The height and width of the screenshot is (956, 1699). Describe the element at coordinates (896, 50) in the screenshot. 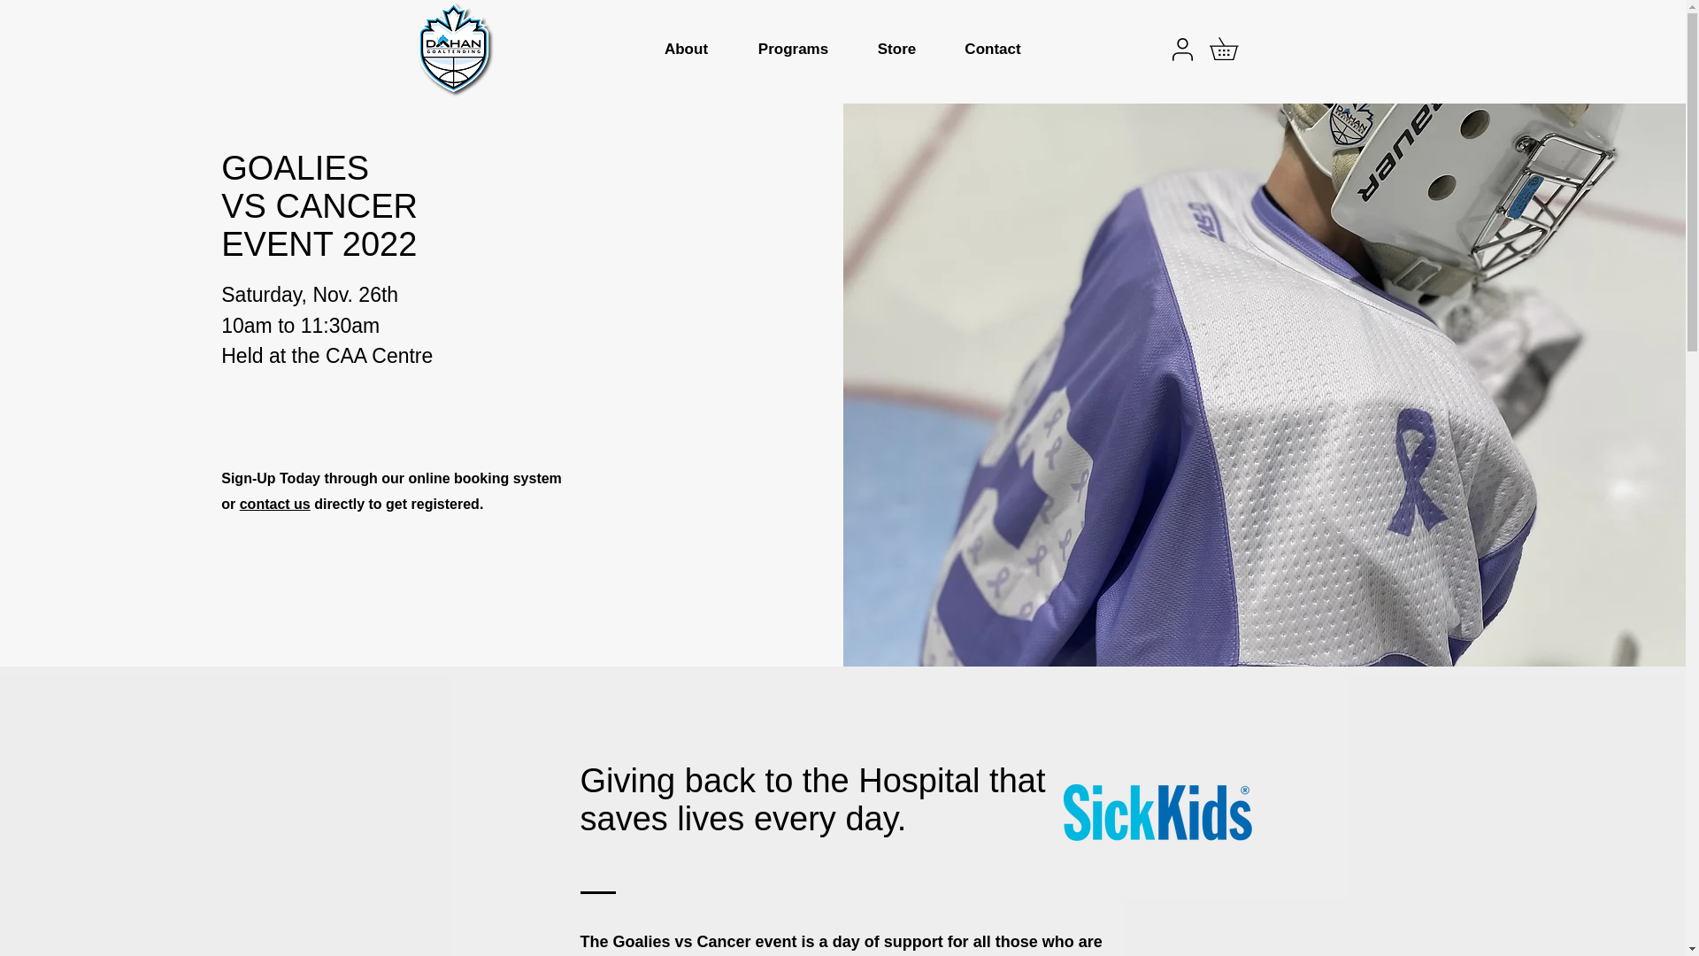

I see `Store` at that location.